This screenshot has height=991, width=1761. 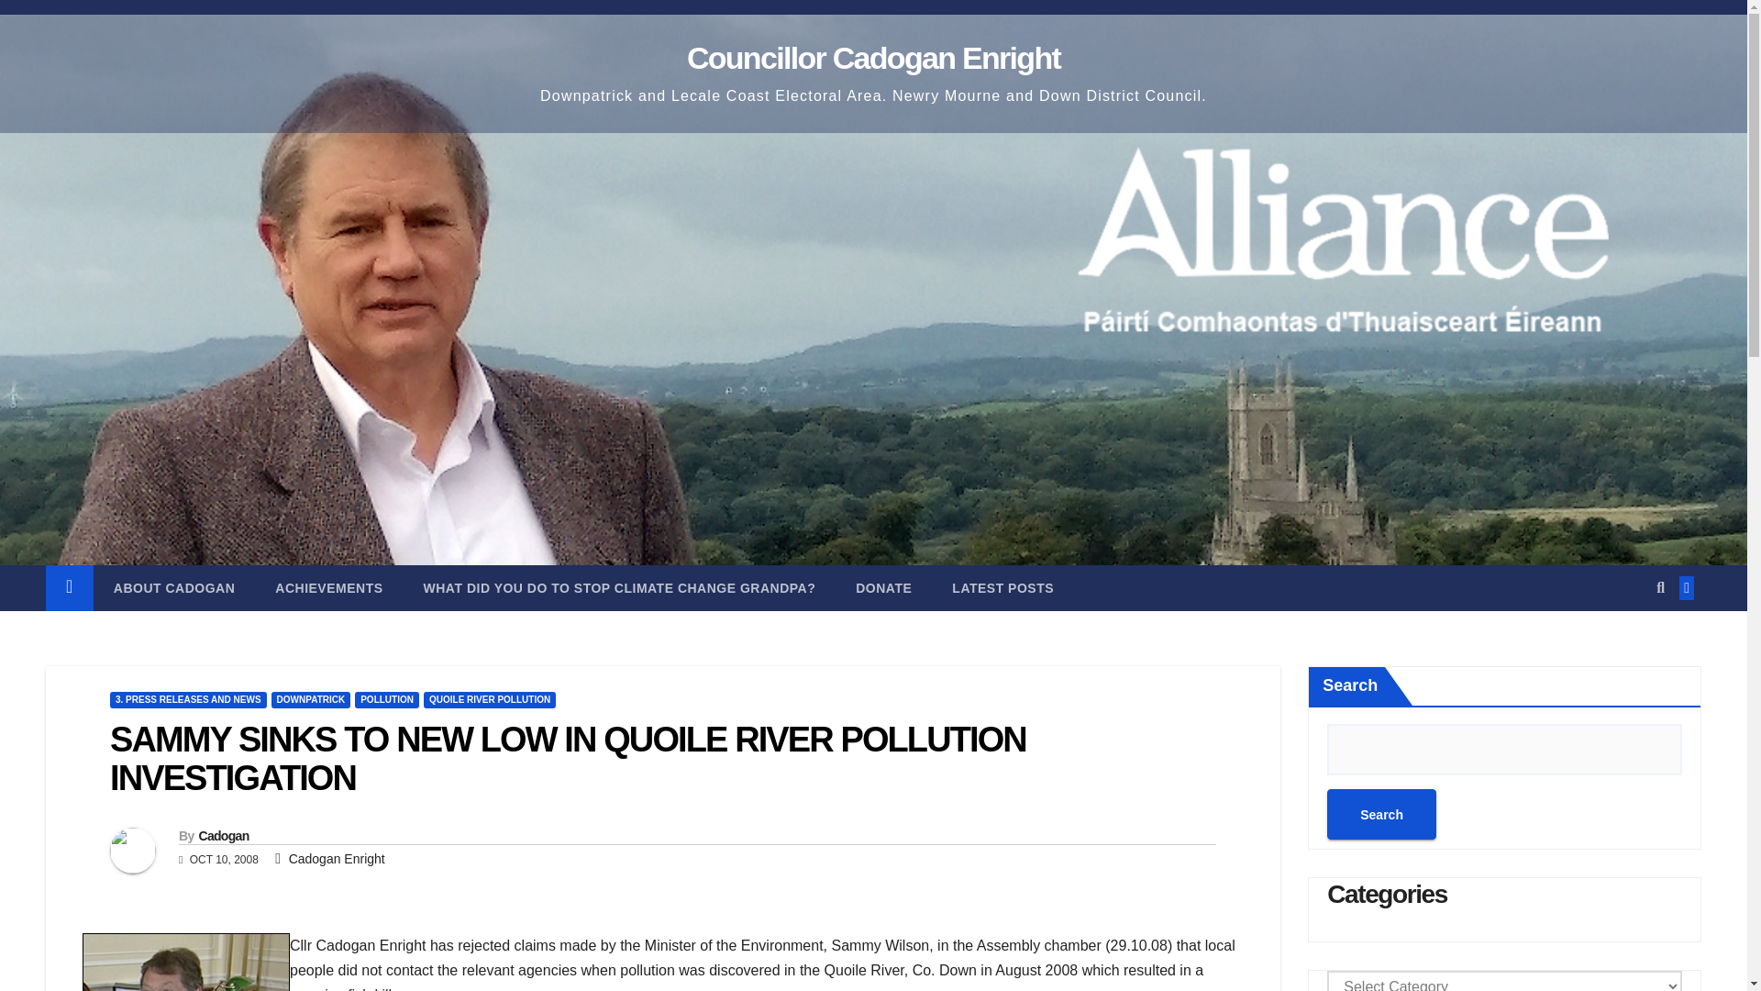 What do you see at coordinates (188, 699) in the screenshot?
I see `3. PRESS RELEASES AND NEWS` at bounding box center [188, 699].